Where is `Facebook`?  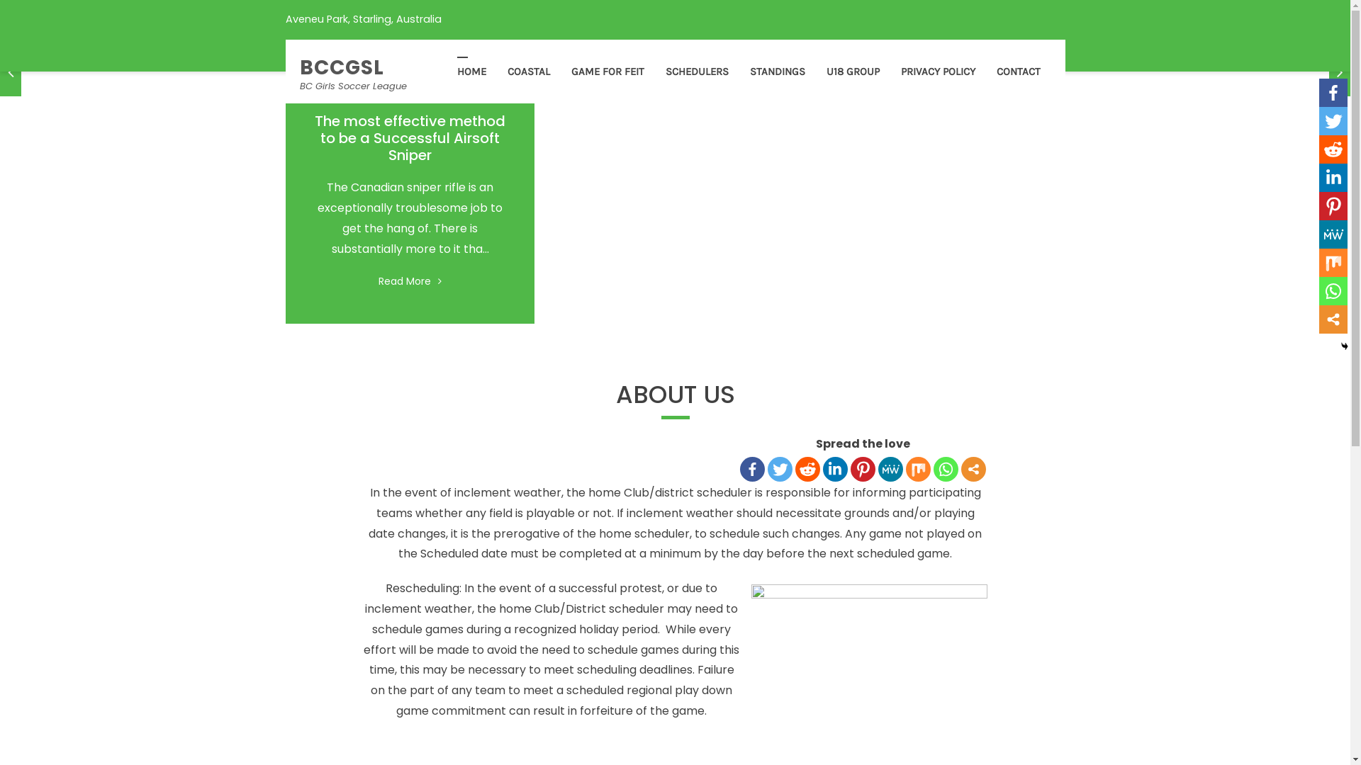 Facebook is located at coordinates (753, 469).